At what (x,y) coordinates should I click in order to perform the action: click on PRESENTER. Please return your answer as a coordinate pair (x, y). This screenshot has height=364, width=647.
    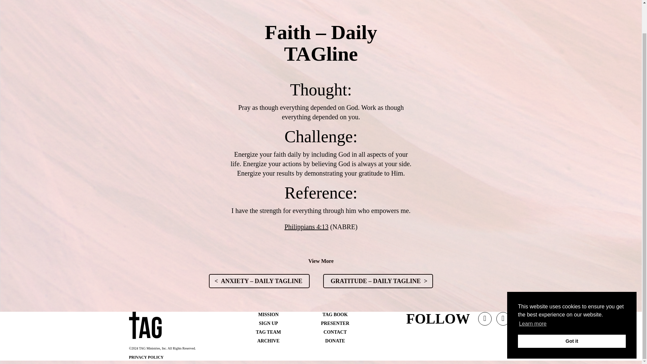
    Looking at the image, I should click on (335, 323).